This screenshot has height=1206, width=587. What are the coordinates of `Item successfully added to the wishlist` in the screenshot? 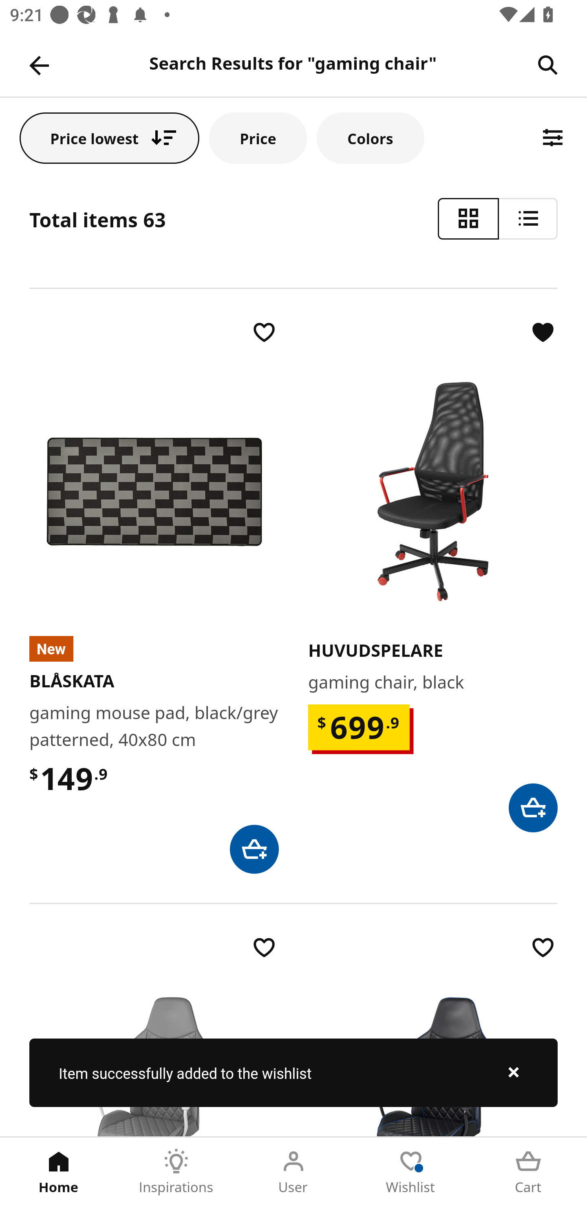 It's located at (293, 1072).